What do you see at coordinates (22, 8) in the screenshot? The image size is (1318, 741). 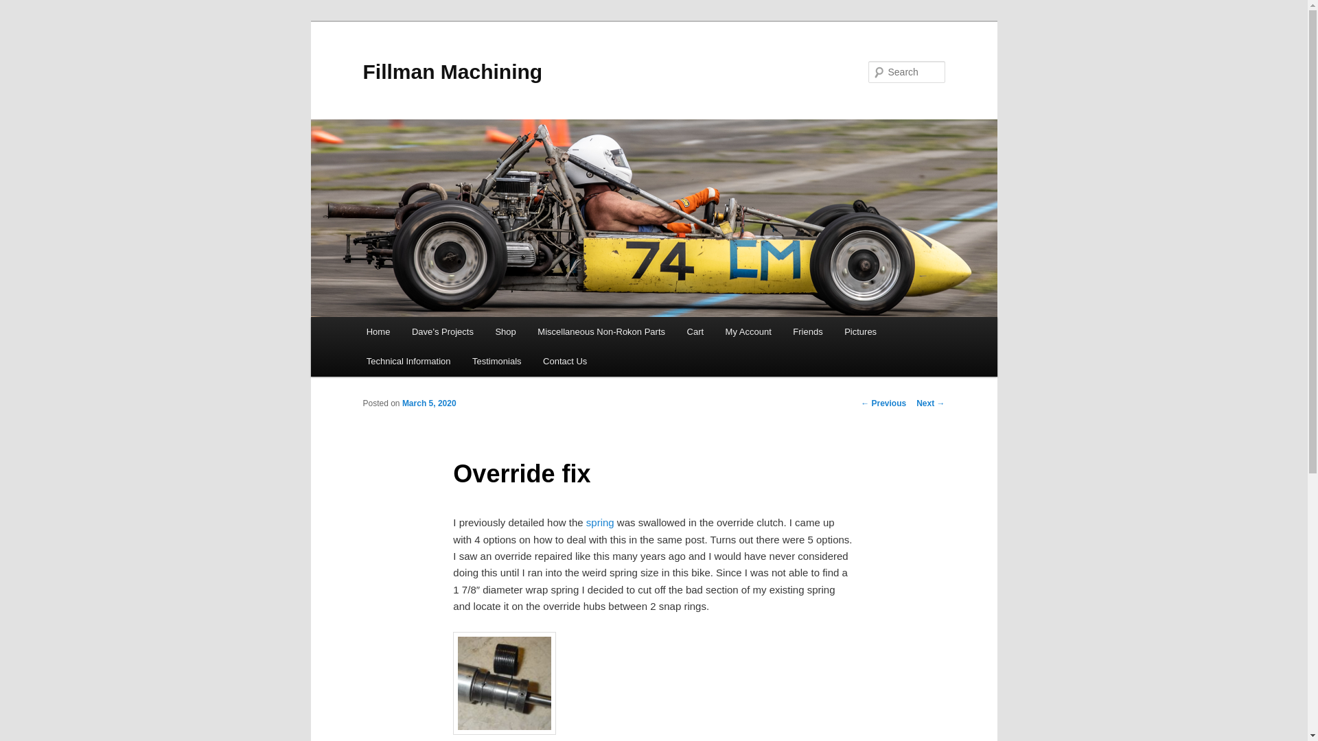 I see `Search` at bounding box center [22, 8].